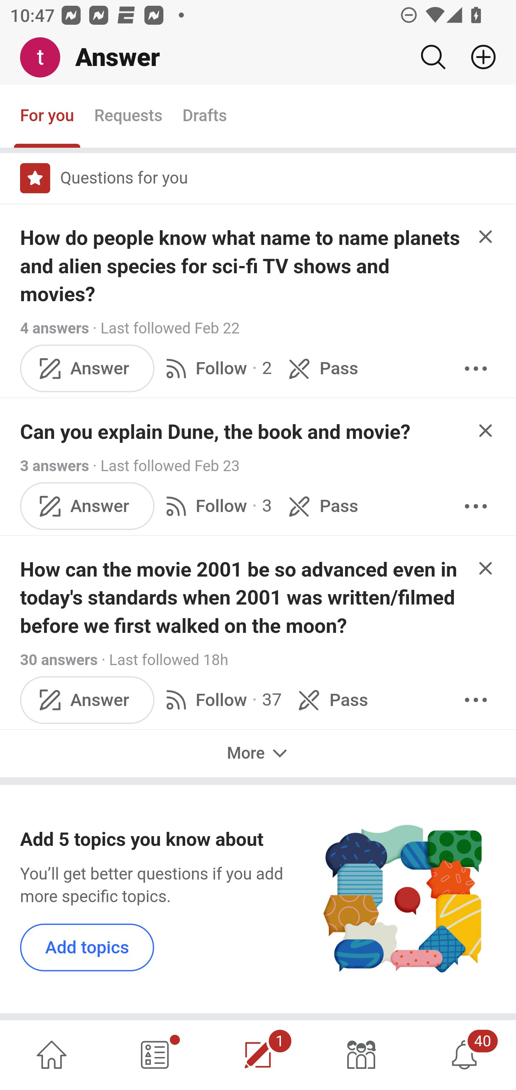  I want to click on Can you explain Dune, the book and movie?, so click(216, 432).